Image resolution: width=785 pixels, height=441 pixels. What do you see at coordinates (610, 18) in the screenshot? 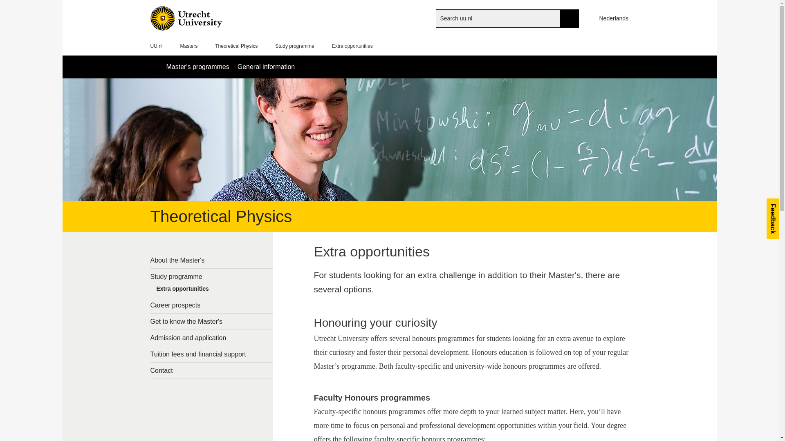
I see `Nederlands` at bounding box center [610, 18].